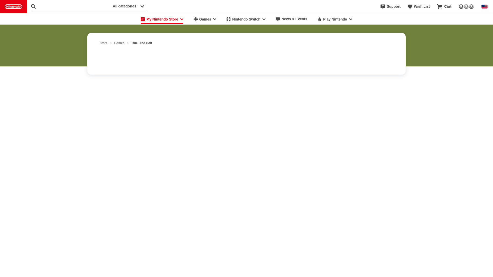 The image size is (493, 277). I want to click on My Nintendo Store, so click(162, 19).